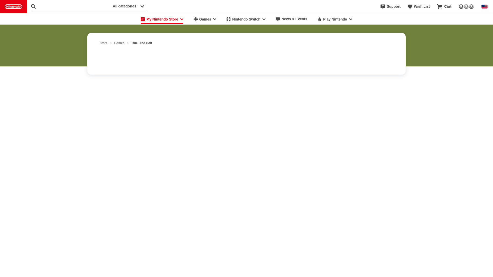 The image size is (493, 277). I want to click on My Nintendo Store, so click(162, 19).